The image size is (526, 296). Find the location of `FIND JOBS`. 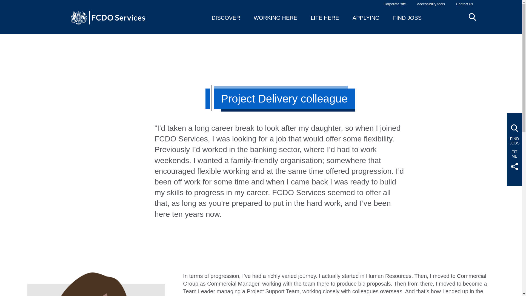

FIND JOBS is located at coordinates (407, 18).